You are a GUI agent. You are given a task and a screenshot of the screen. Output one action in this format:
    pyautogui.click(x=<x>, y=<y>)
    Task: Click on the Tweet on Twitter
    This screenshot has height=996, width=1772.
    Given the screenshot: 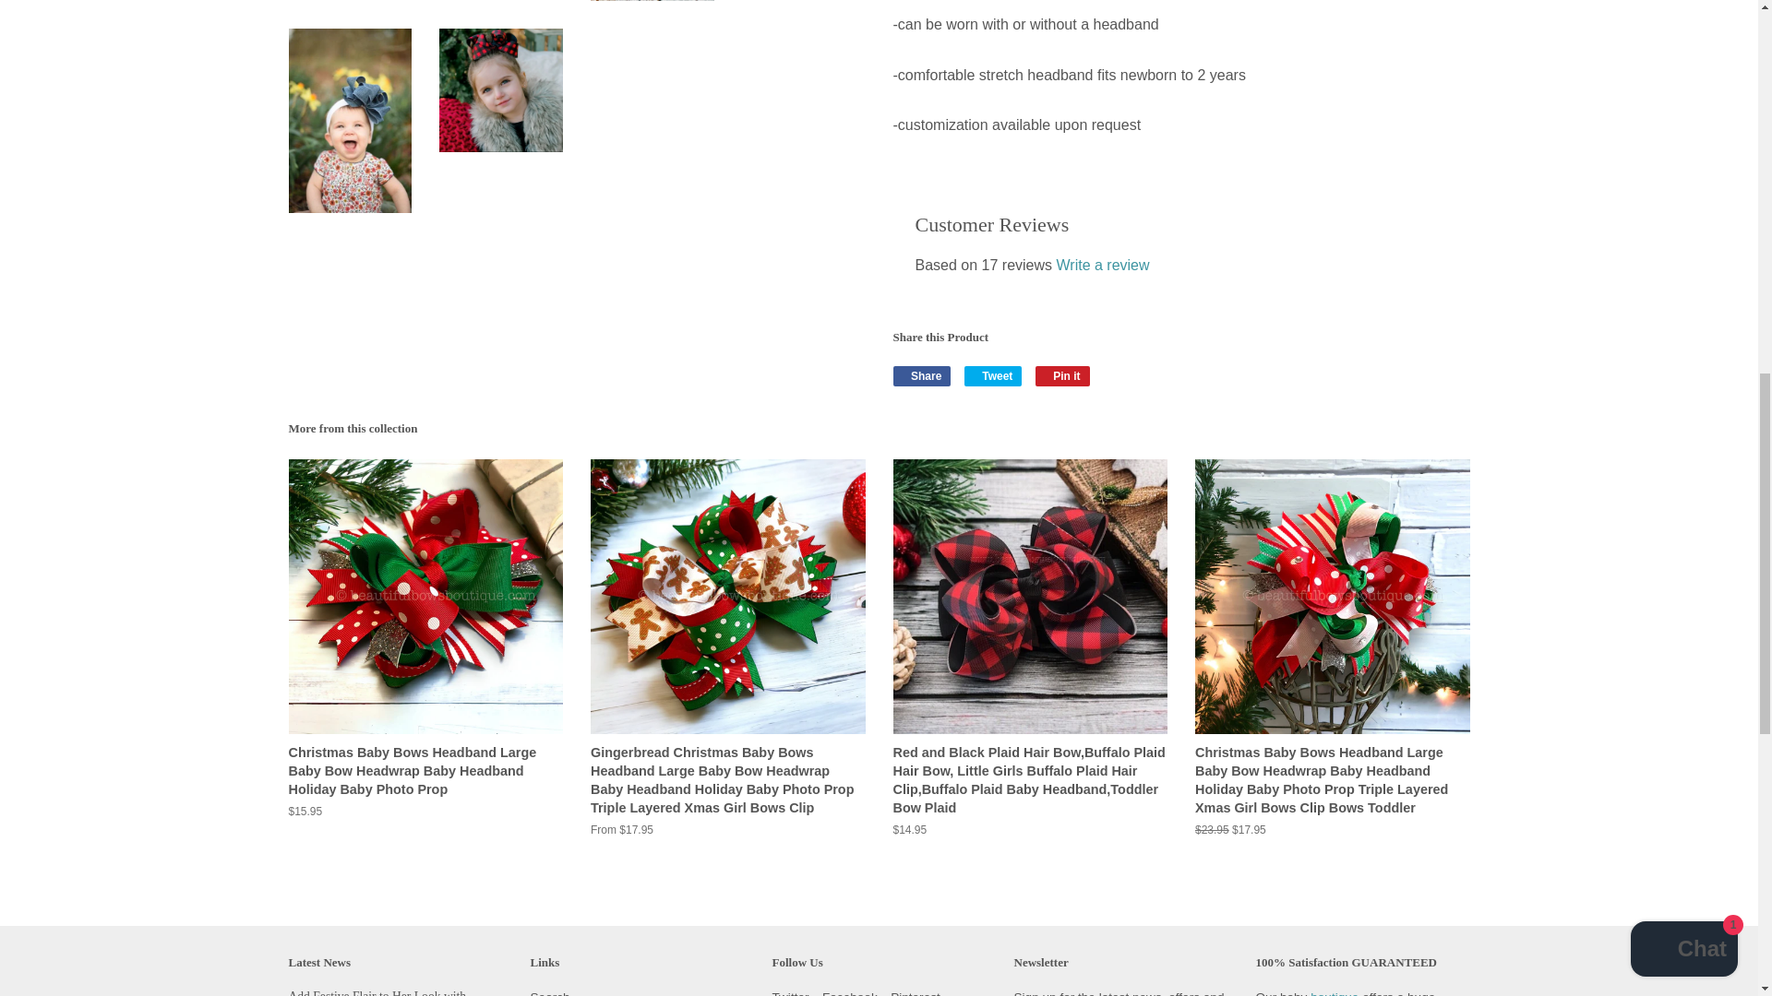 What is the action you would take?
    pyautogui.click(x=993, y=376)
    